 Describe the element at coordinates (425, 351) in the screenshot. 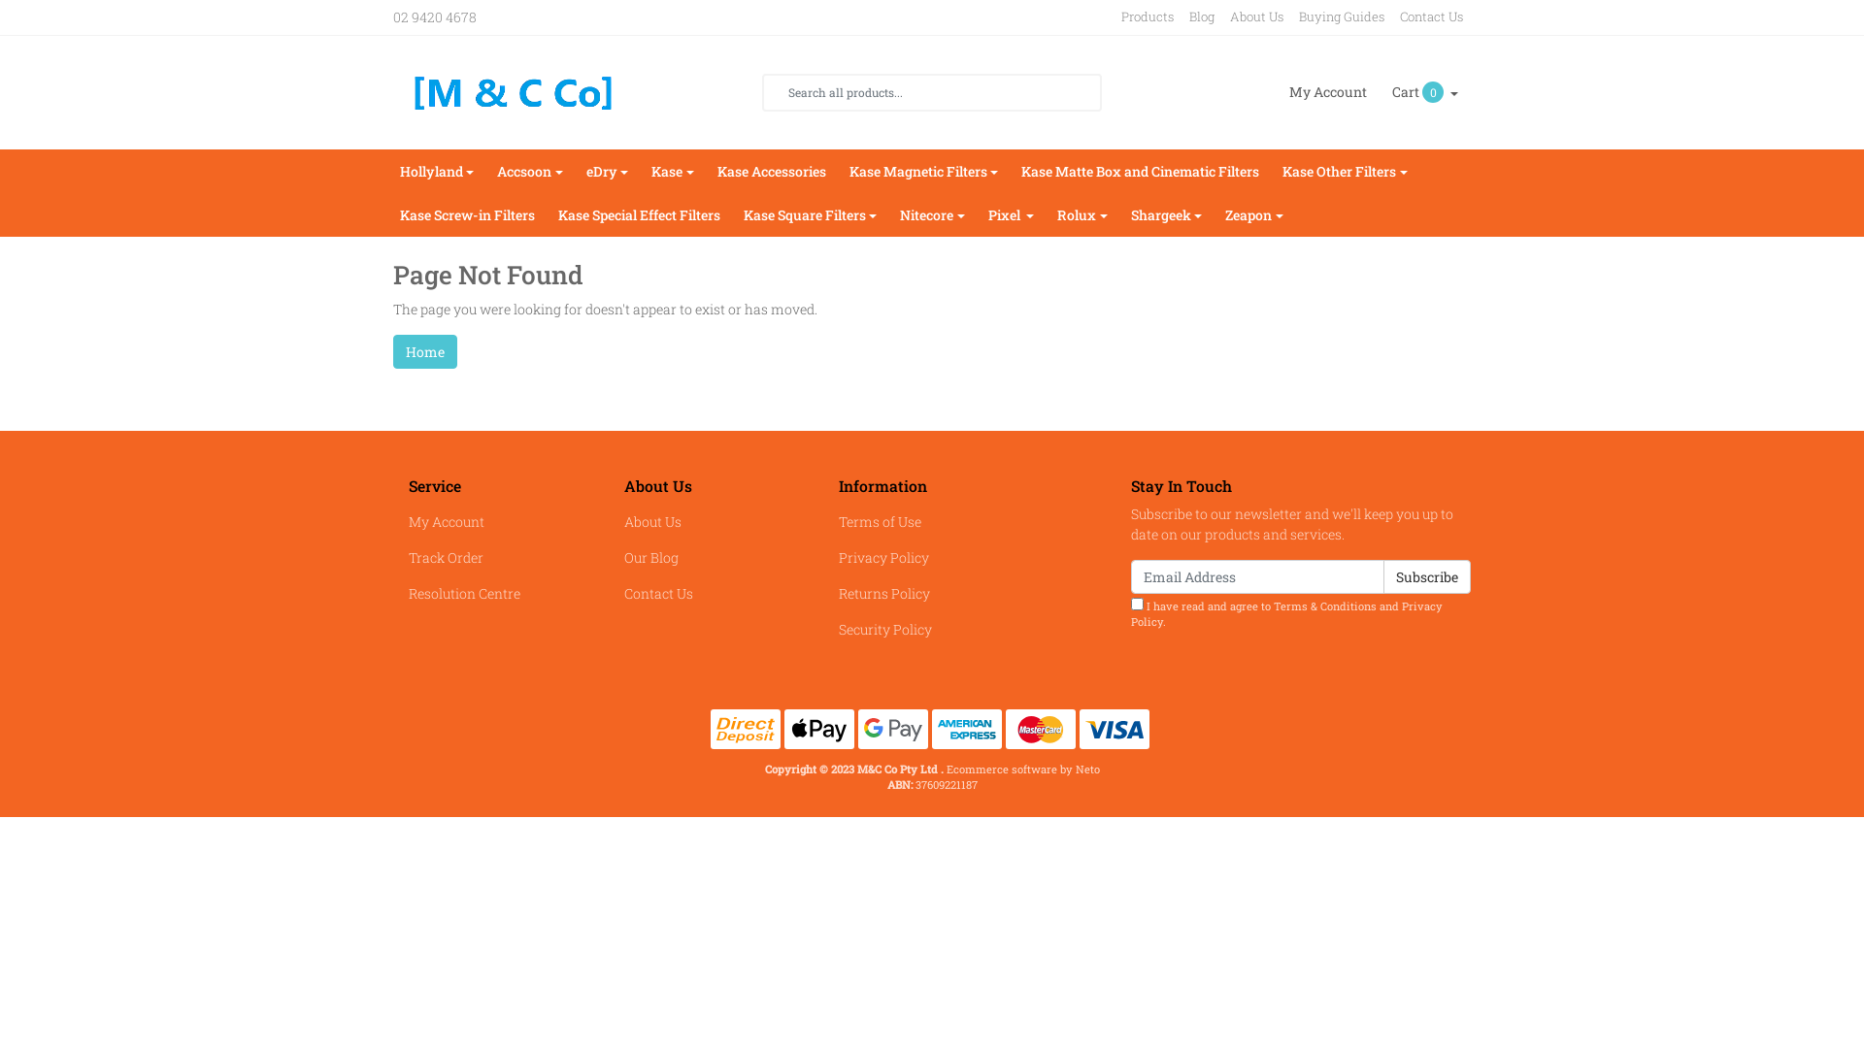

I see `Home` at that location.